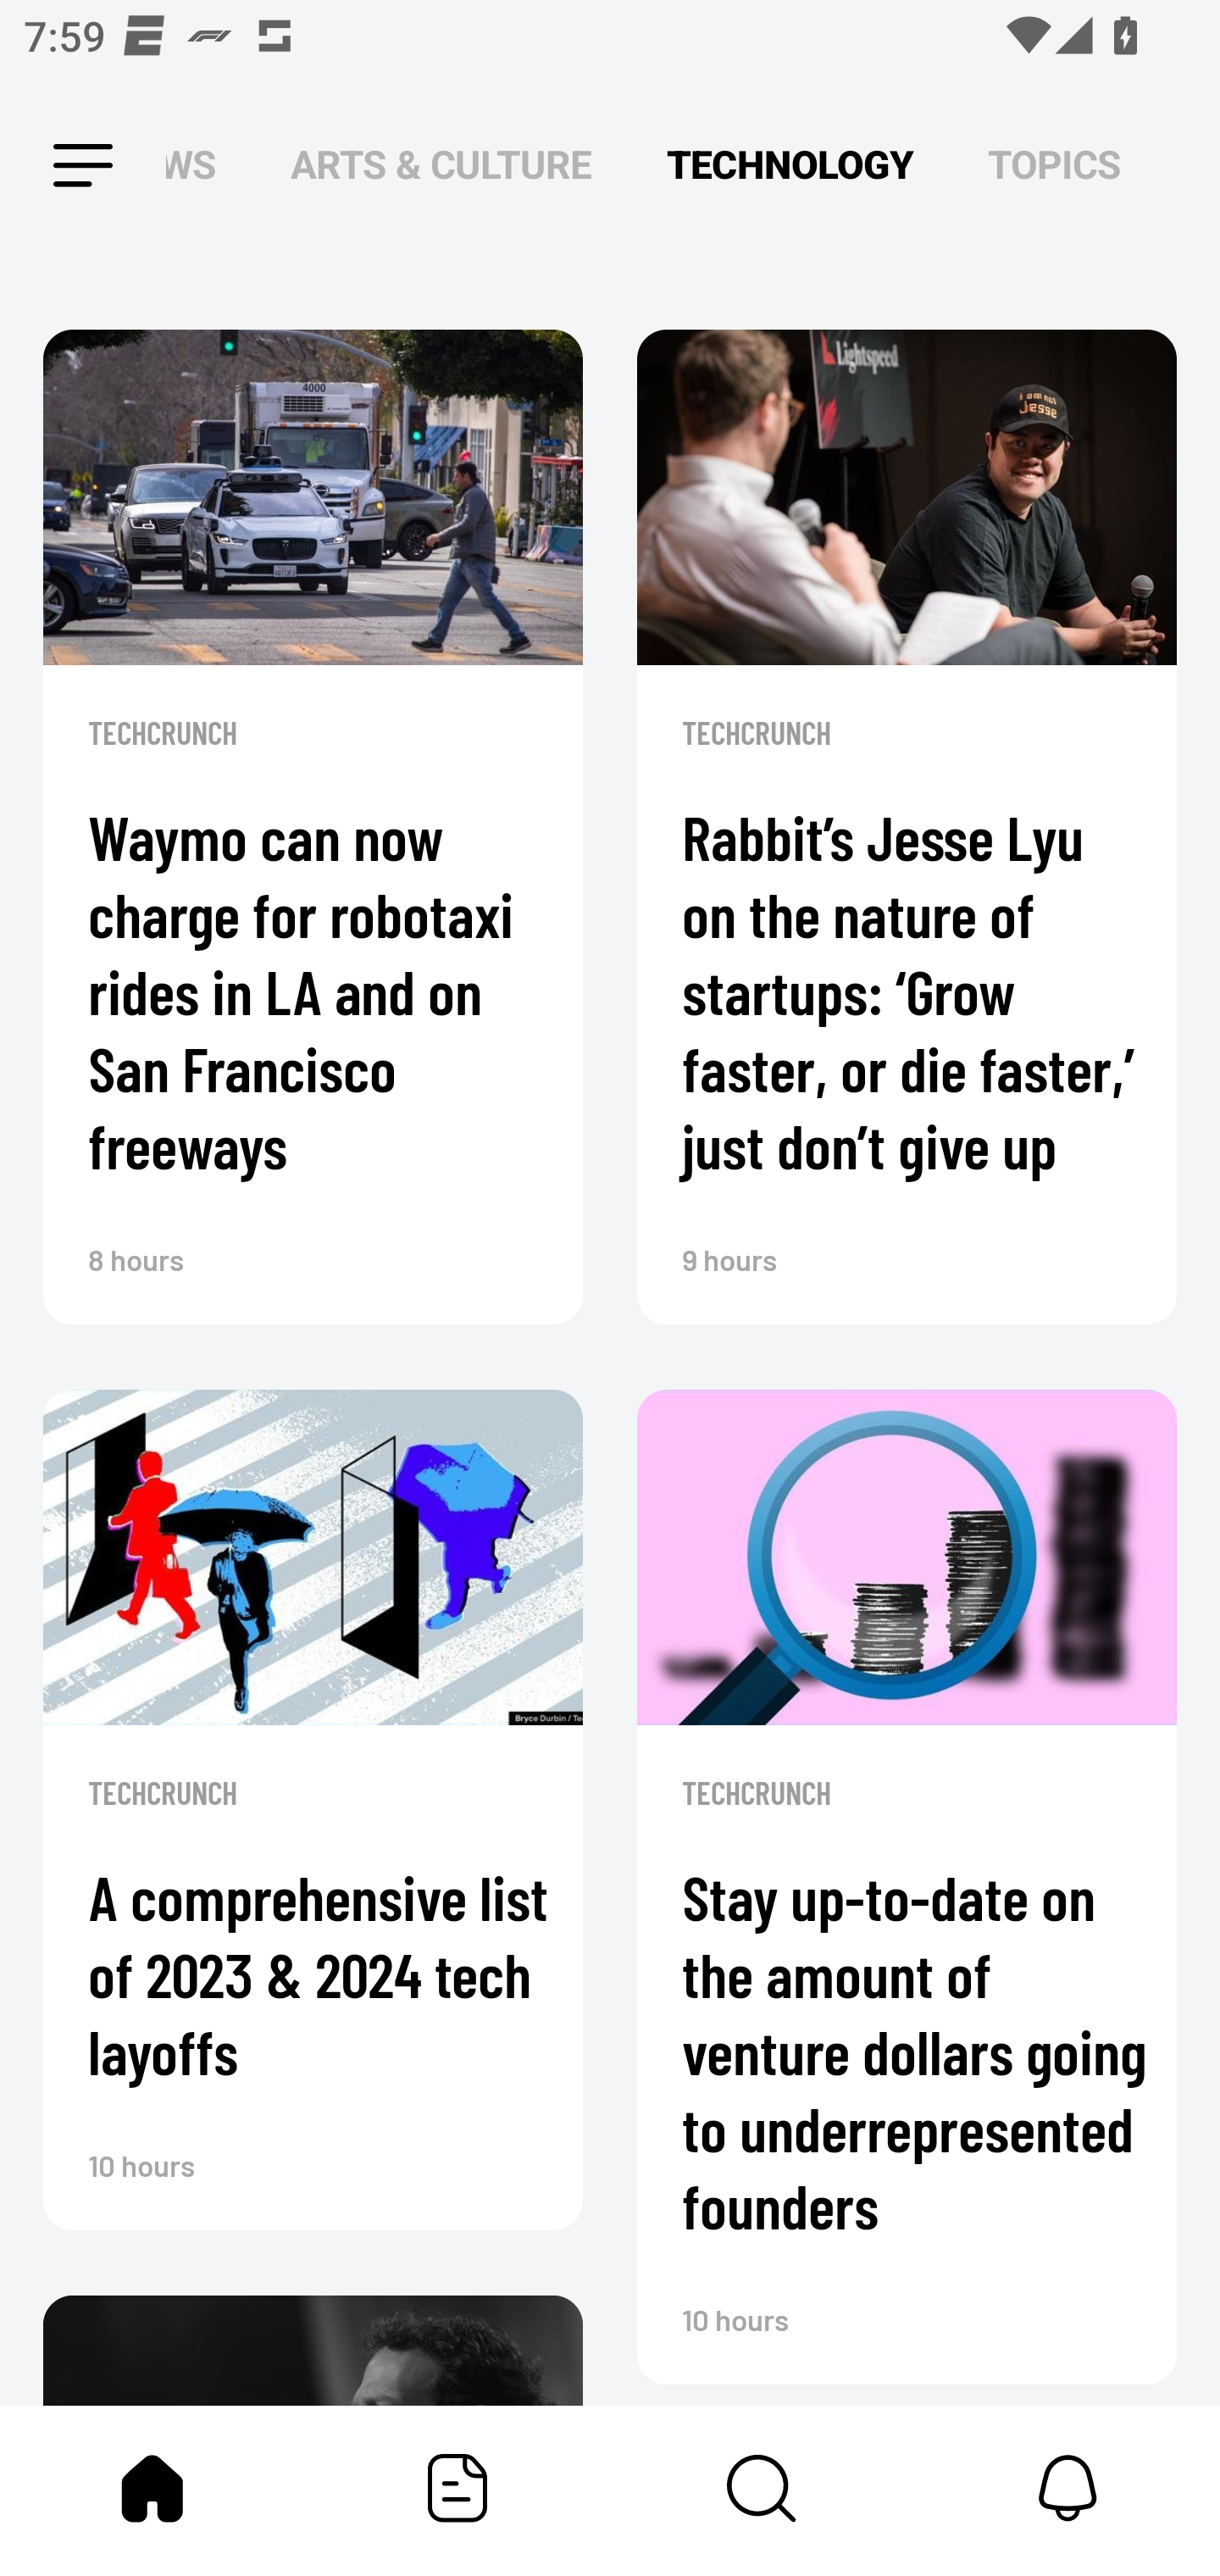 The height and width of the screenshot is (2576, 1220). What do you see at coordinates (200, 166) in the screenshot?
I see `NEWS` at bounding box center [200, 166].